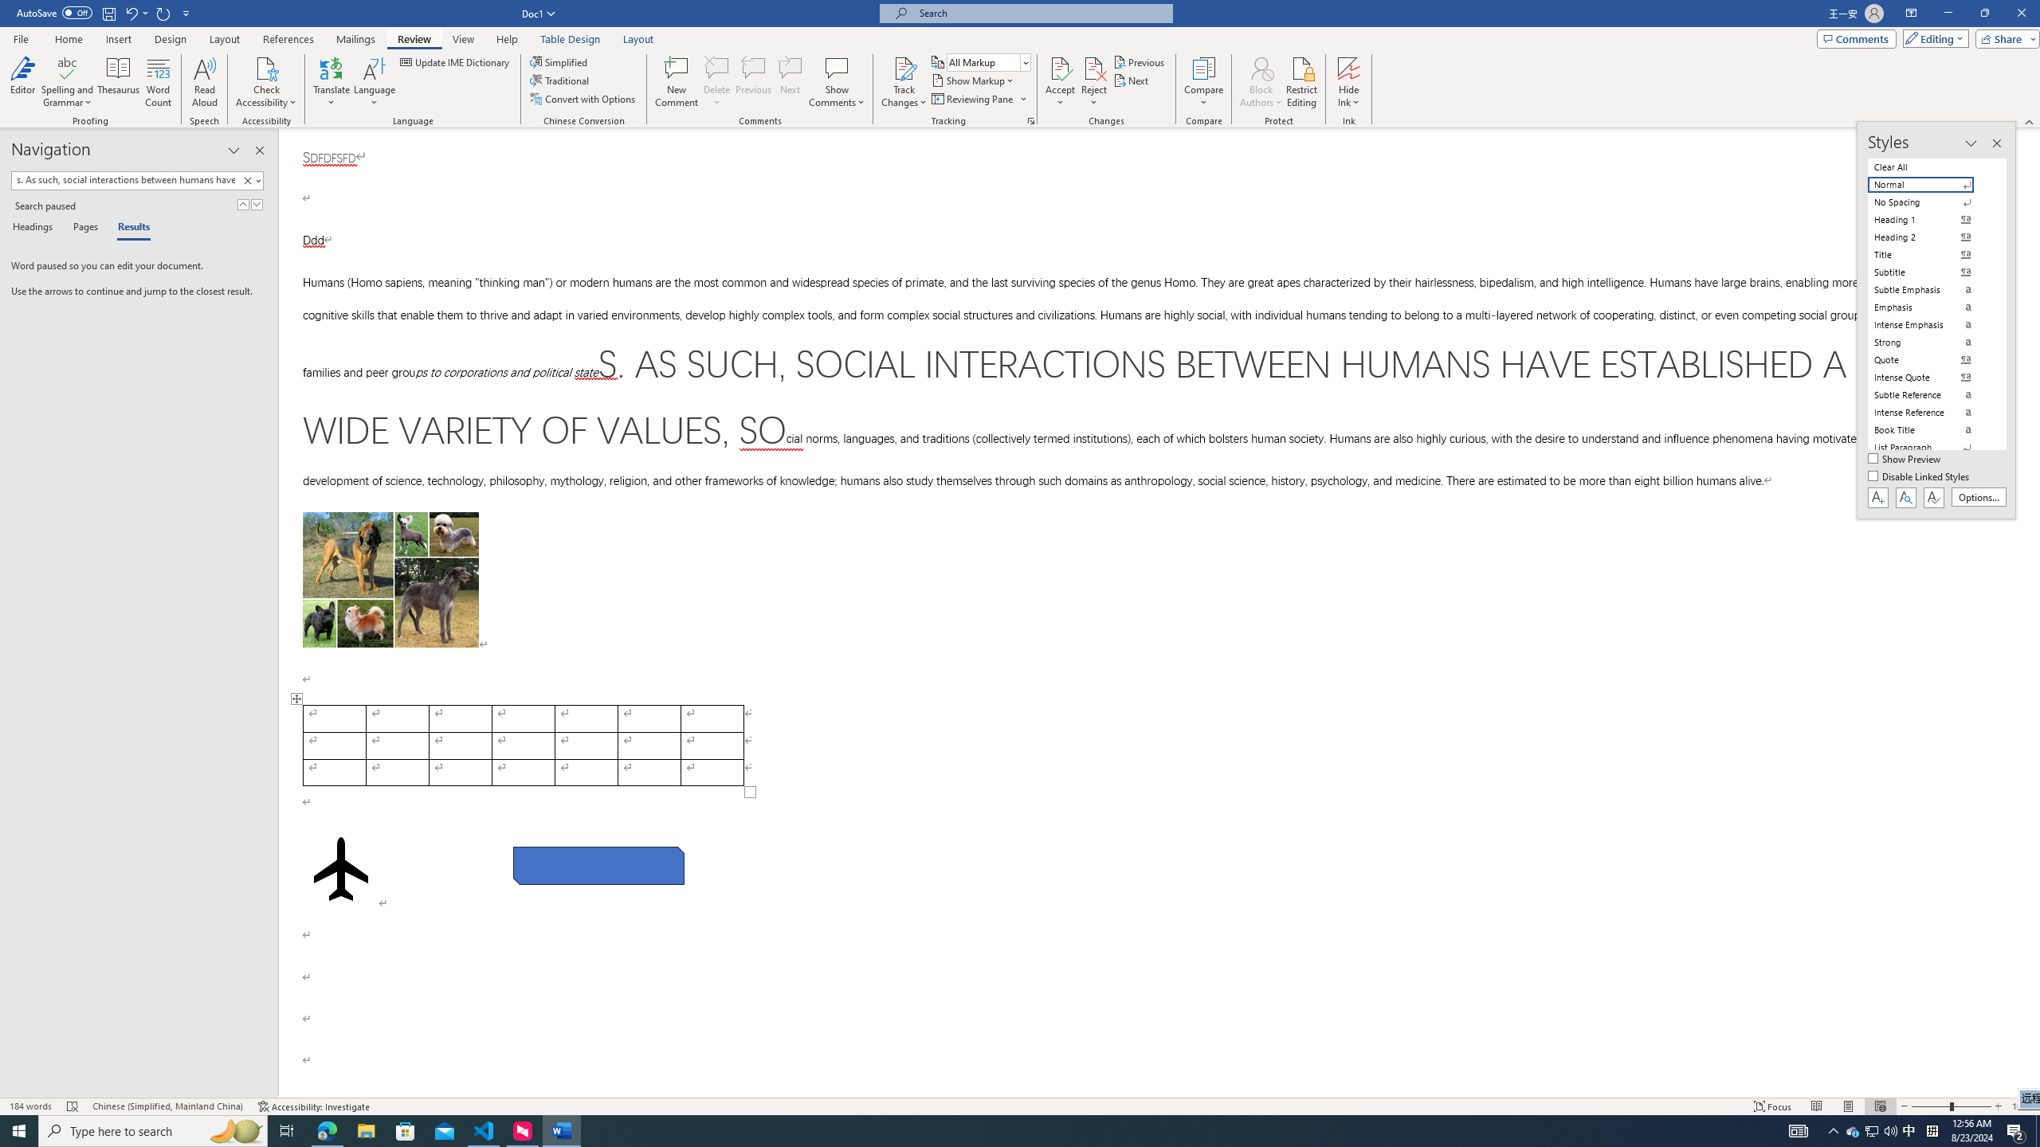 Image resolution: width=2040 pixels, height=1147 pixels. Describe the element at coordinates (988, 62) in the screenshot. I see `Display for Review` at that location.